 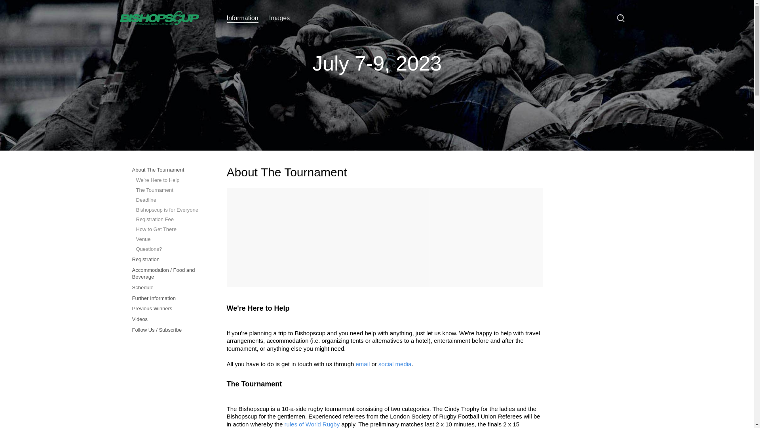 I want to click on Registration, so click(x=168, y=260).